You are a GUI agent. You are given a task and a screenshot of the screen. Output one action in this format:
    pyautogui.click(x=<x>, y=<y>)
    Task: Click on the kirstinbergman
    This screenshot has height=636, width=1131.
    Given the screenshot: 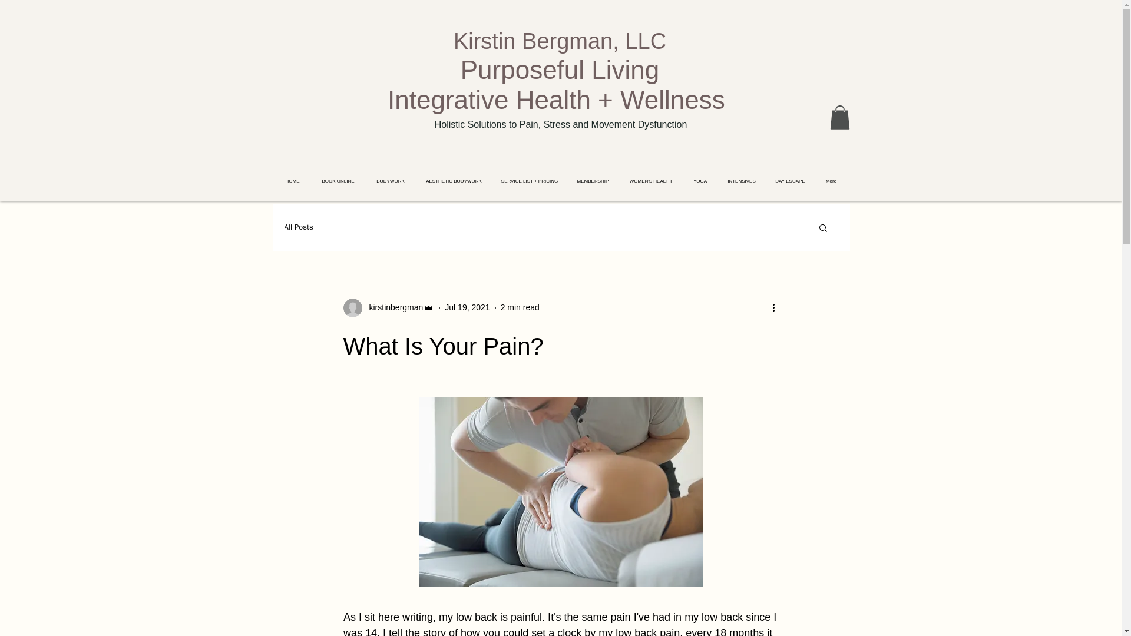 What is the action you would take?
    pyautogui.click(x=388, y=307)
    